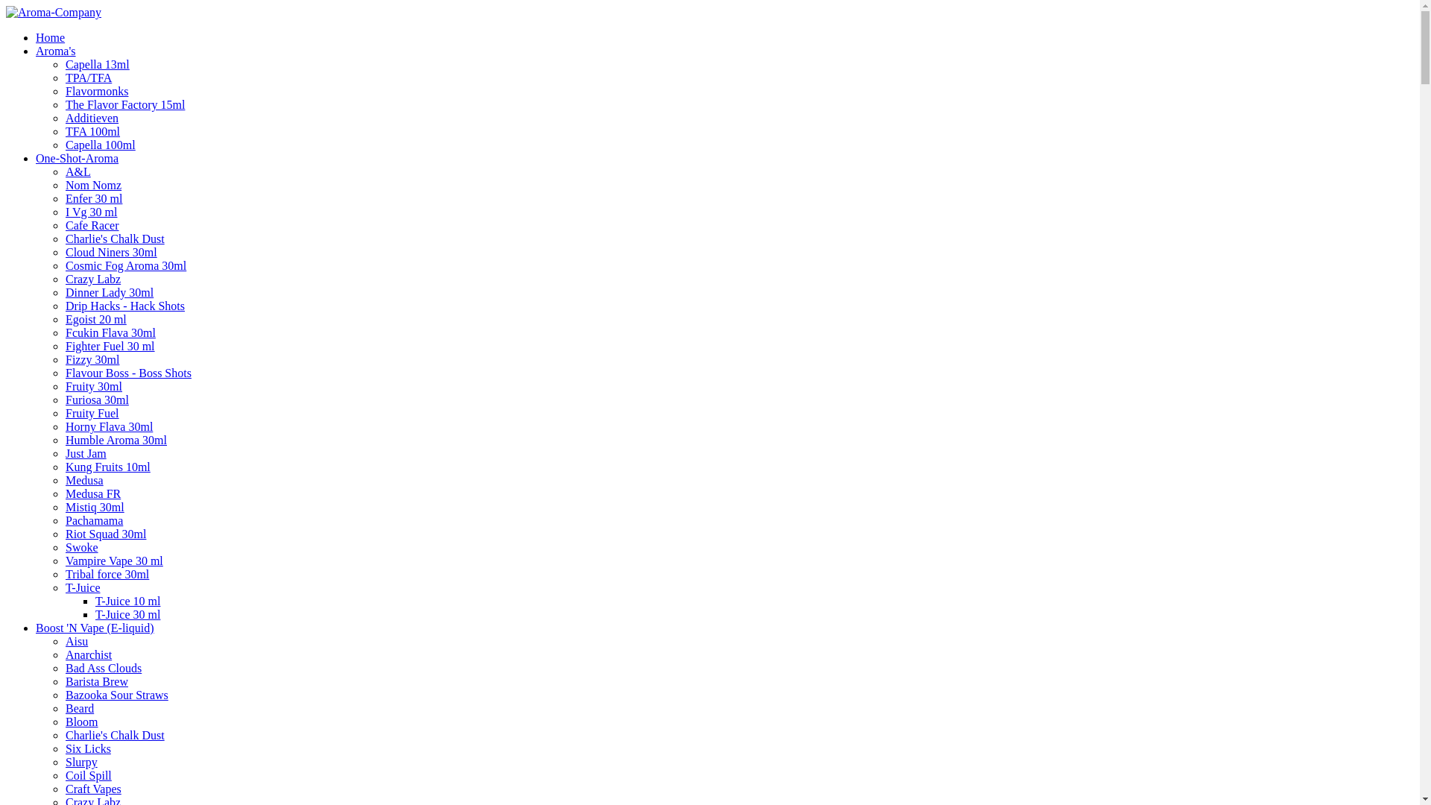  I want to click on Fighter Fuel 30 ml, so click(110, 346).